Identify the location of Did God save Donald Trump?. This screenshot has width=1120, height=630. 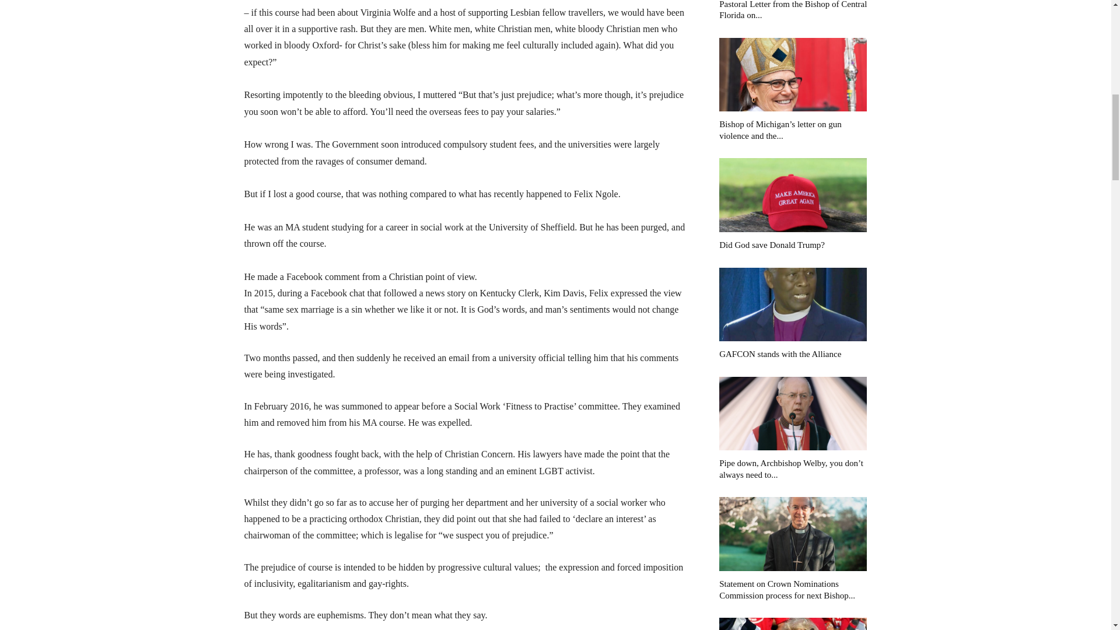
(793, 195).